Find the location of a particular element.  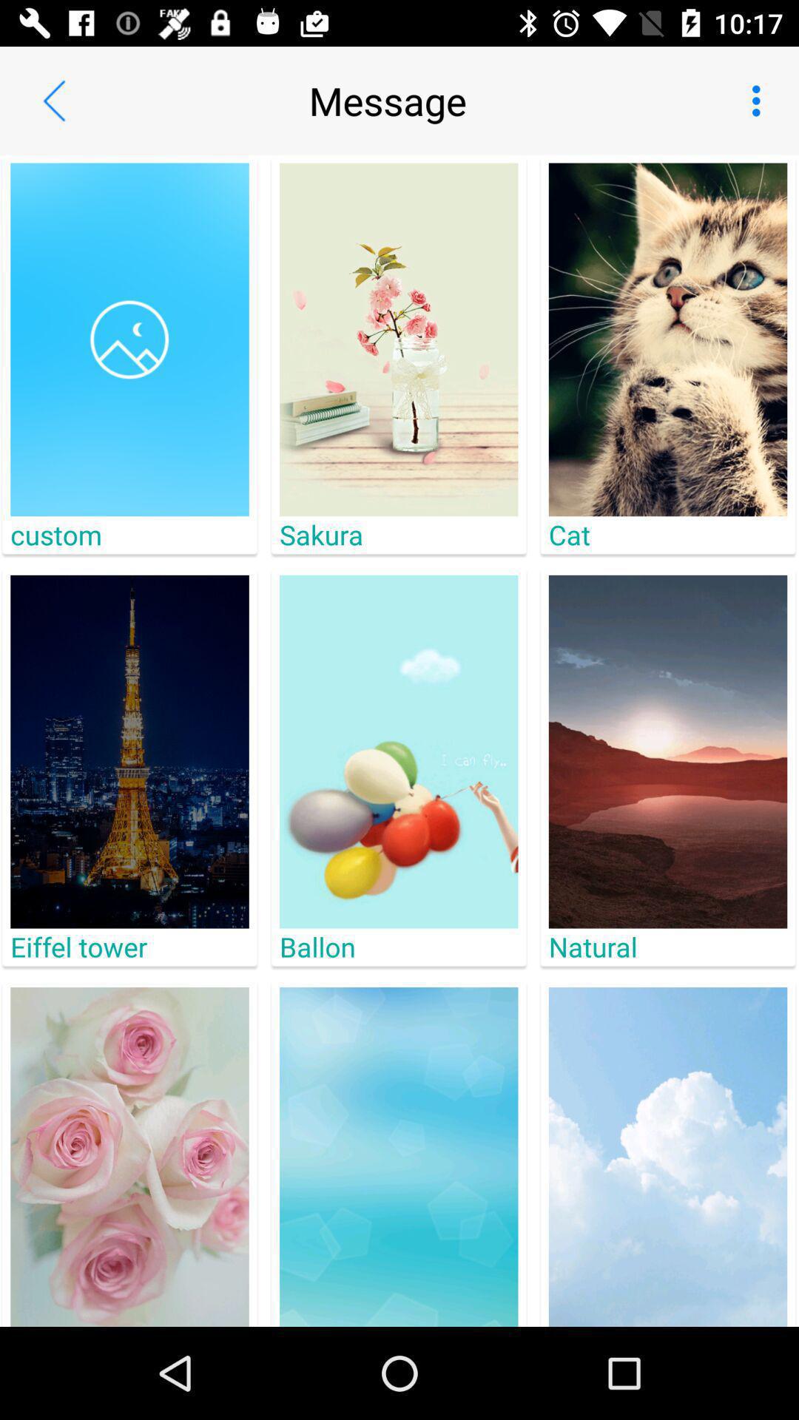

choose app next to message app is located at coordinates (761, 101).